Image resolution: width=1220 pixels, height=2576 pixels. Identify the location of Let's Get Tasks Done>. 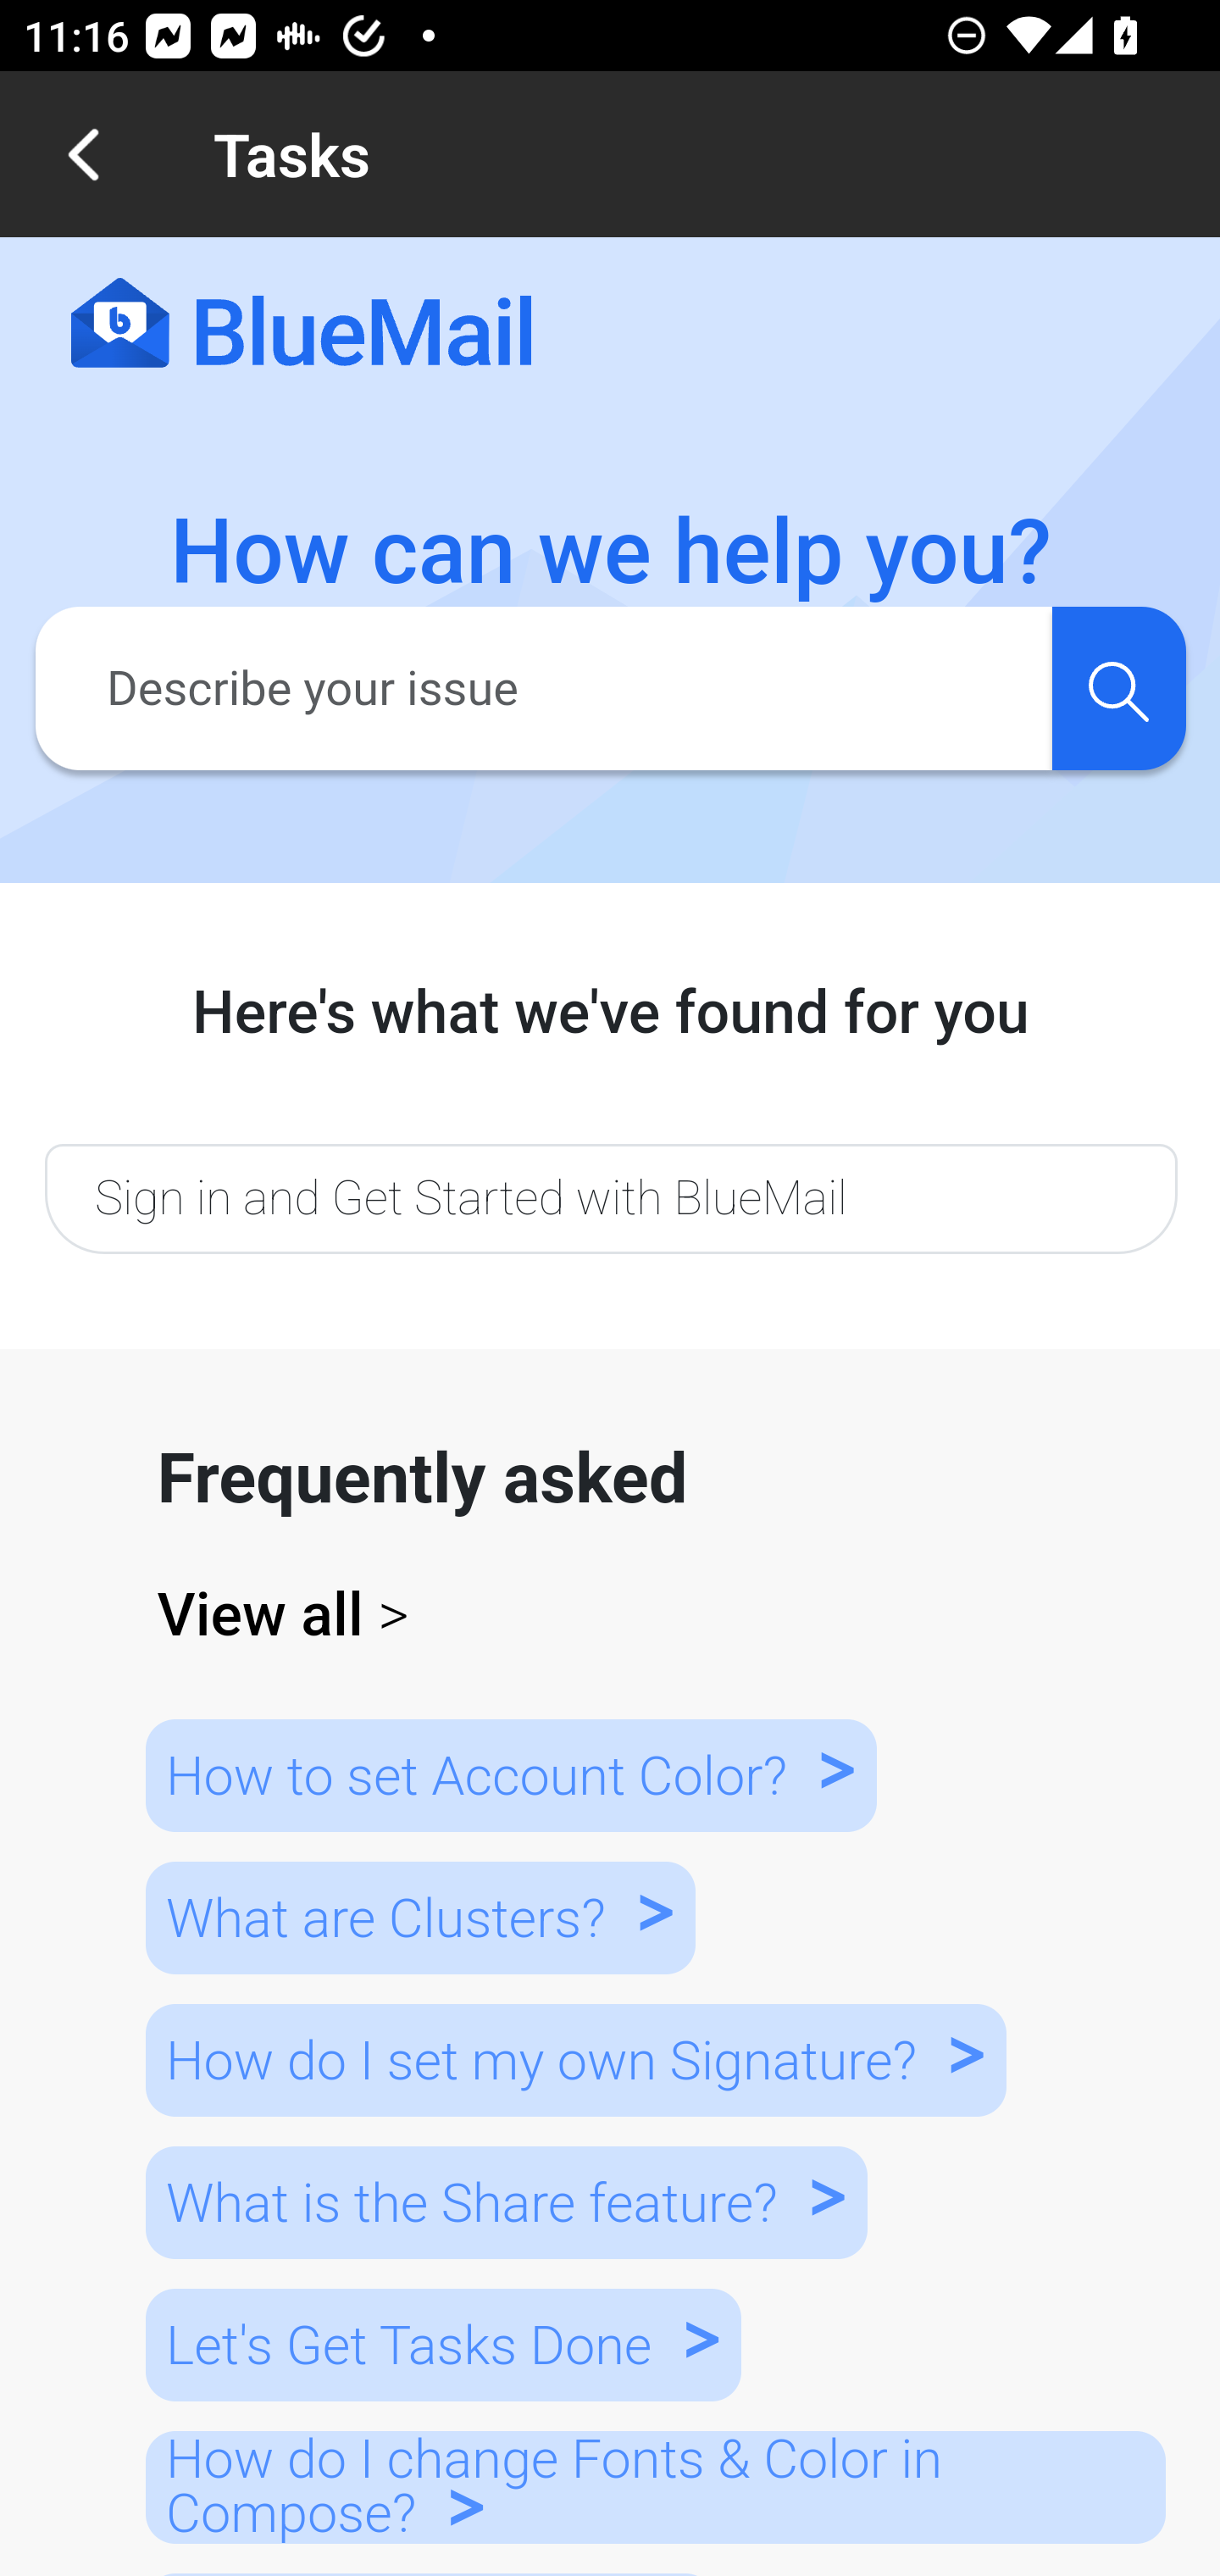
(443, 2346).